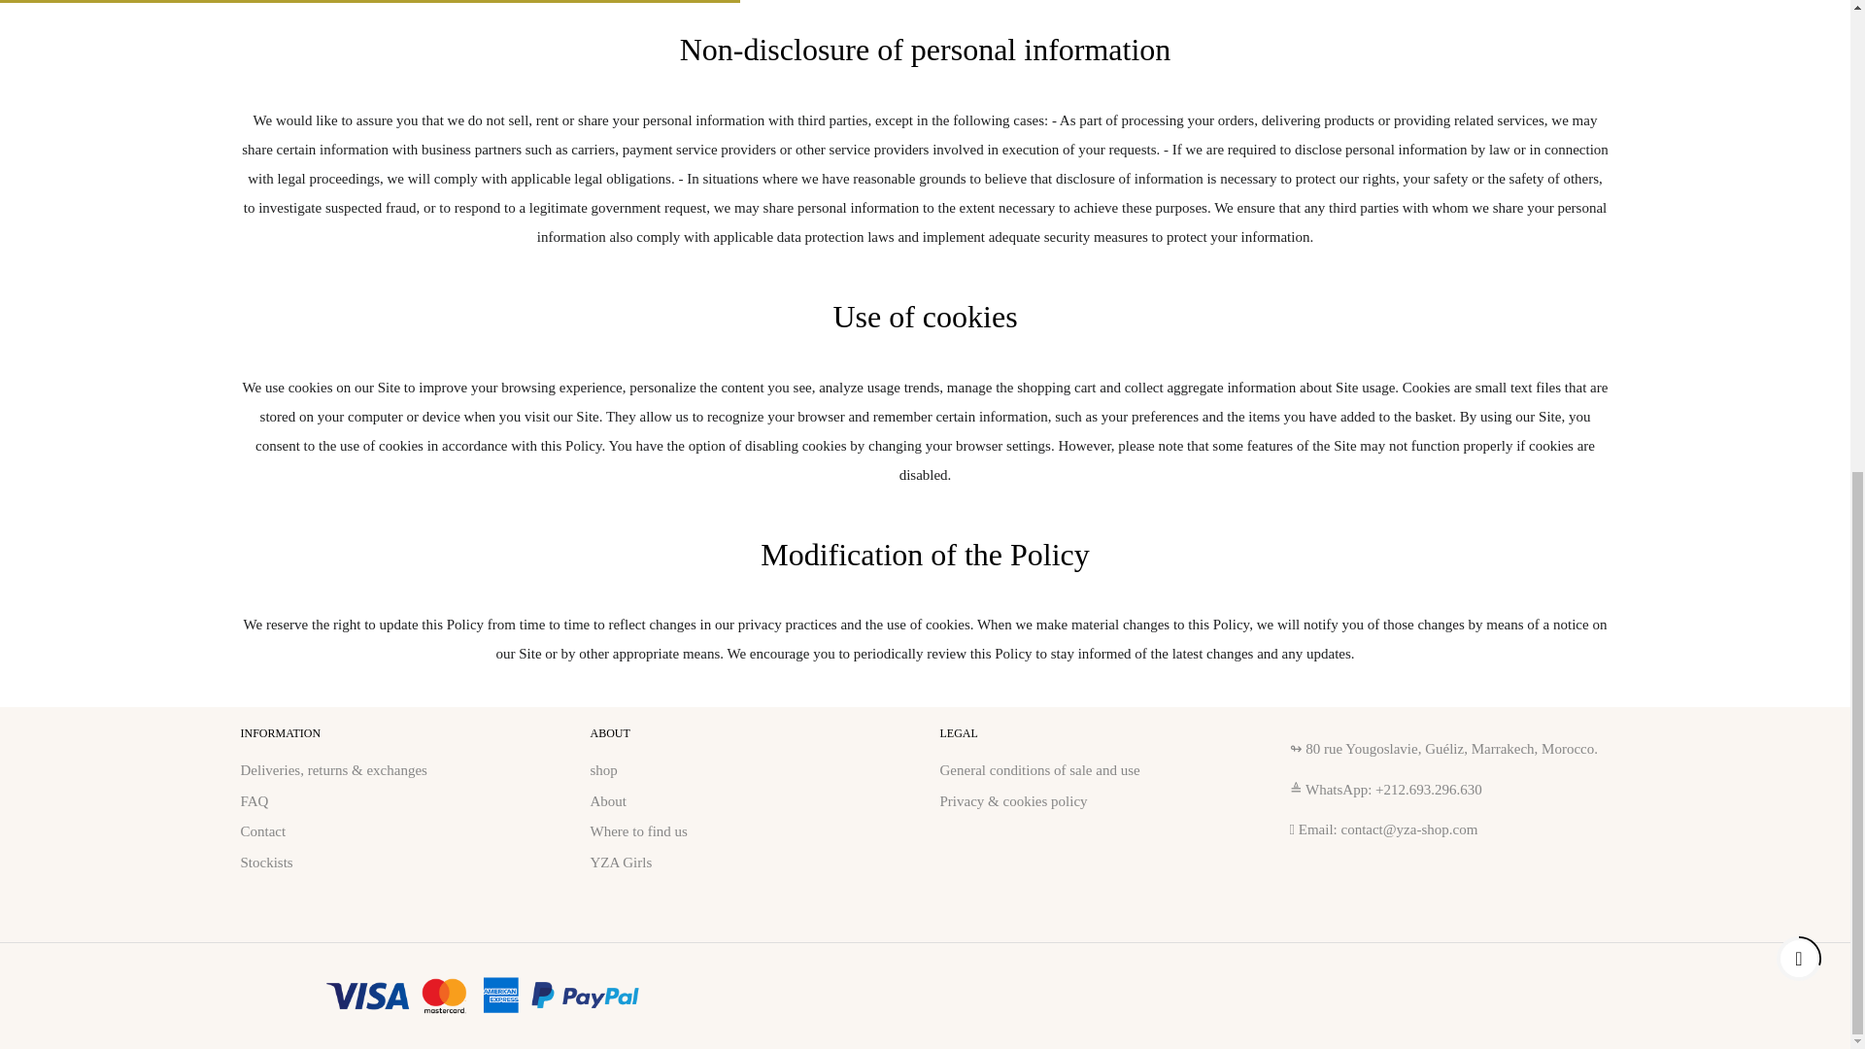 This screenshot has width=1865, height=1049. What do you see at coordinates (604, 770) in the screenshot?
I see `shop` at bounding box center [604, 770].